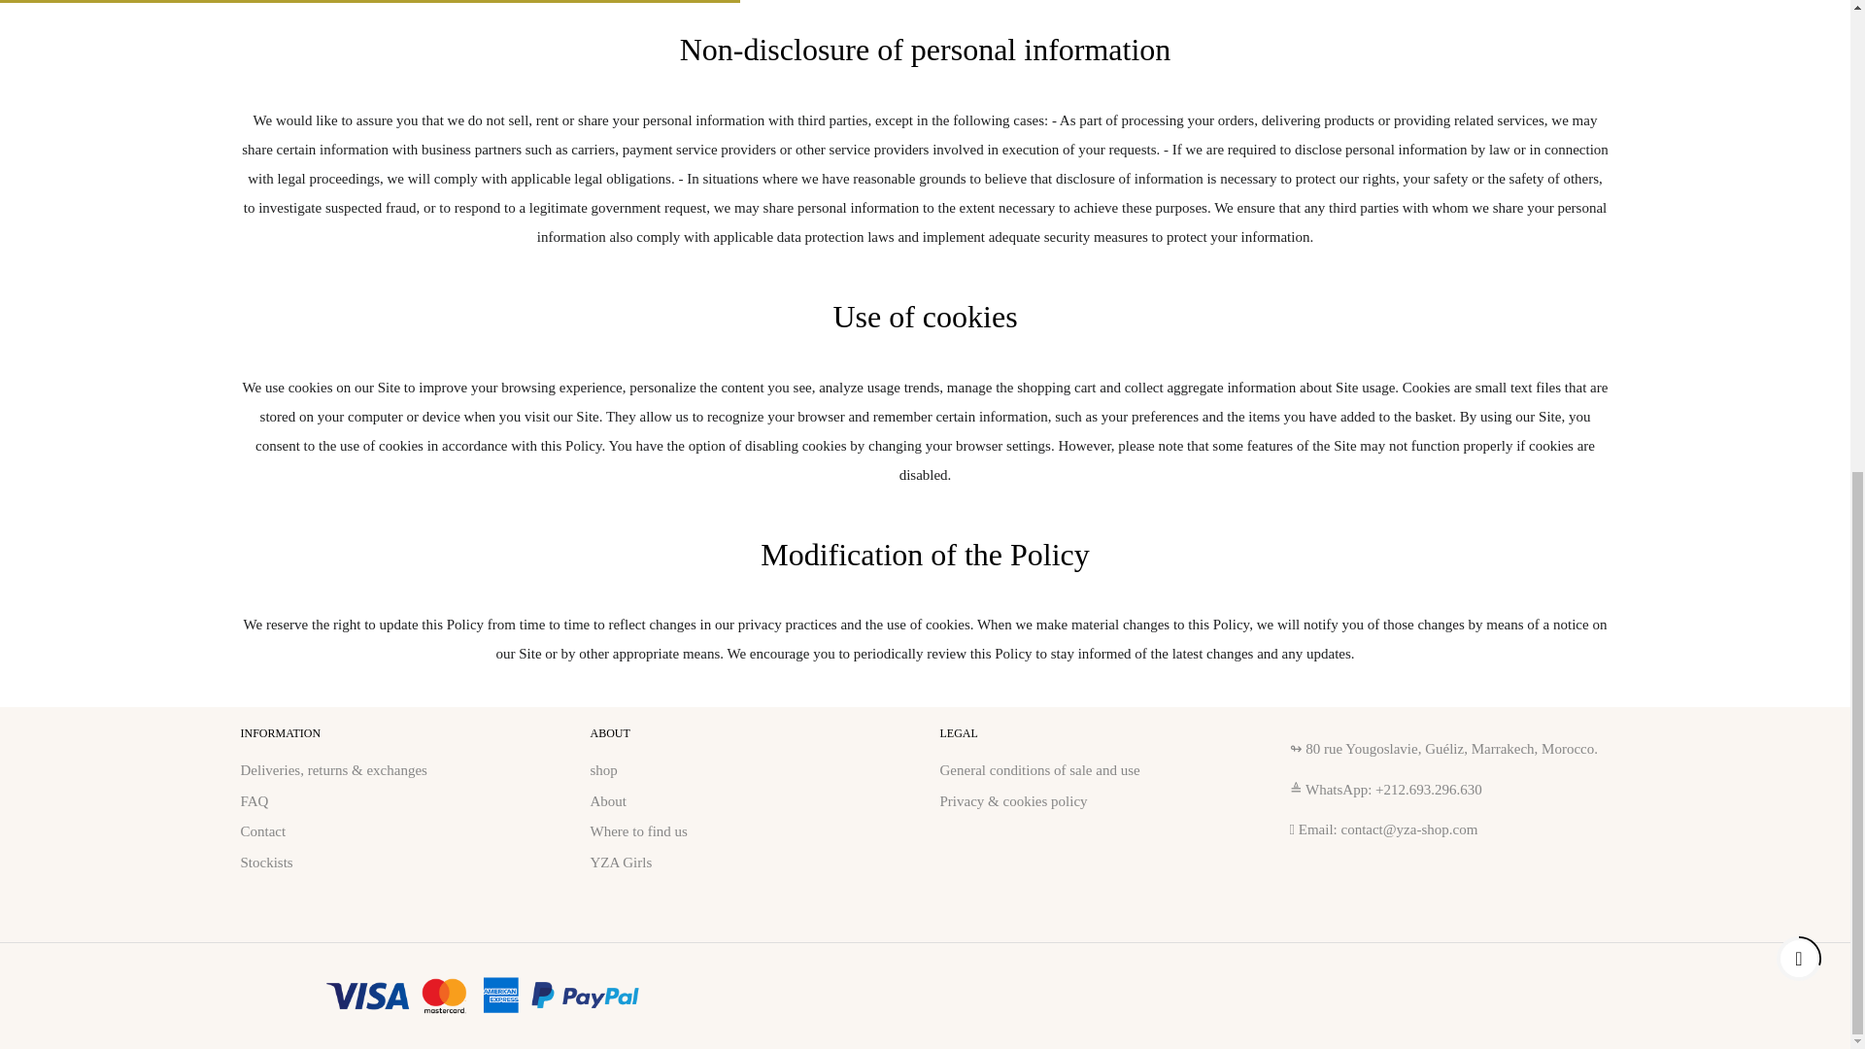 This screenshot has width=1865, height=1049. What do you see at coordinates (604, 770) in the screenshot?
I see `shop` at bounding box center [604, 770].